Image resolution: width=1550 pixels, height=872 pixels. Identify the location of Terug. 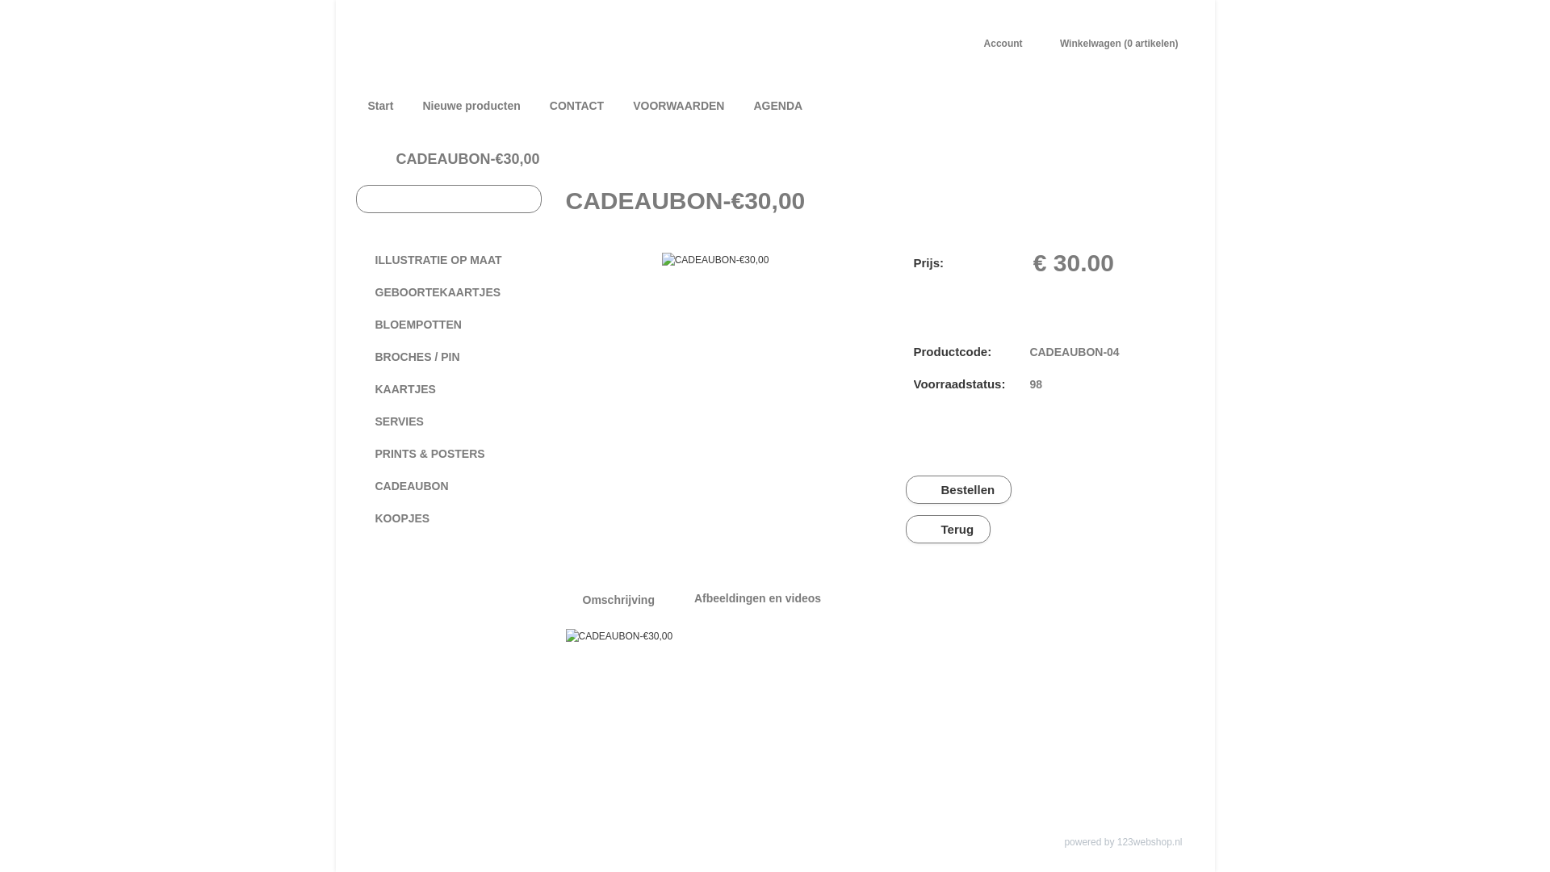
(946, 530).